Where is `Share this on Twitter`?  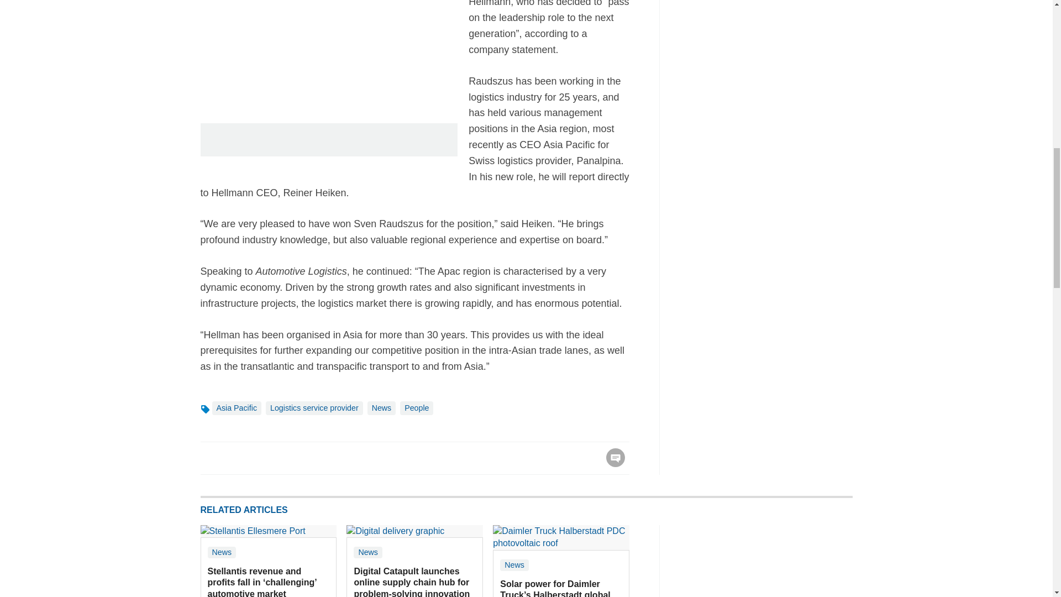 Share this on Twitter is located at coordinates (234, 458).